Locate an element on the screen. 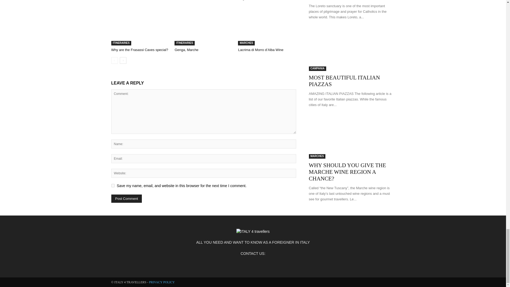 This screenshot has width=510, height=287. Post Comment is located at coordinates (126, 199).